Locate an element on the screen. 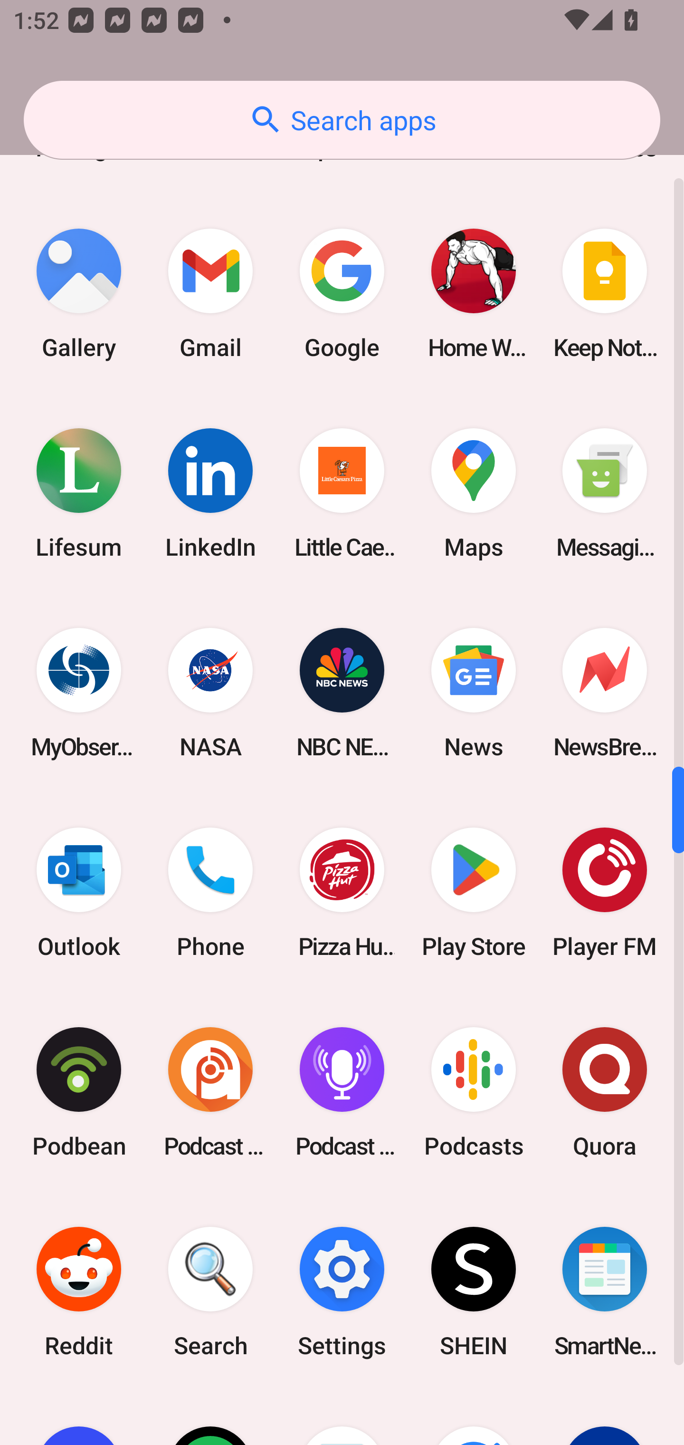  Maps is located at coordinates (473, 493).